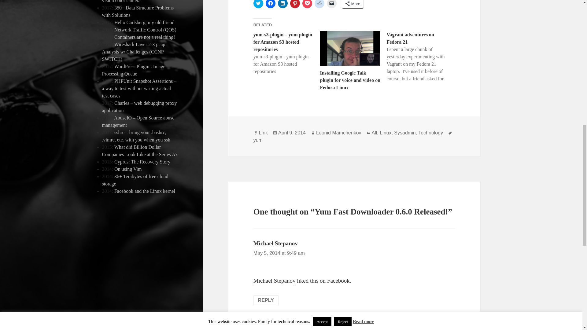 The width and height of the screenshot is (587, 330). I want to click on Click to email a link to a friend, so click(331, 4).